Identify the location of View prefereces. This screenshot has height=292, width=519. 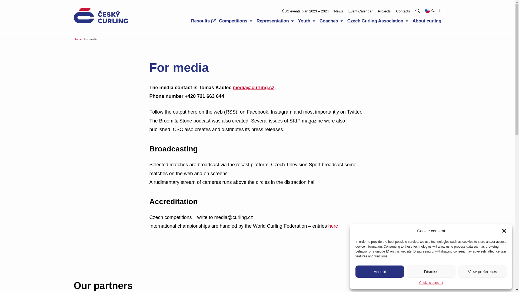
(483, 271).